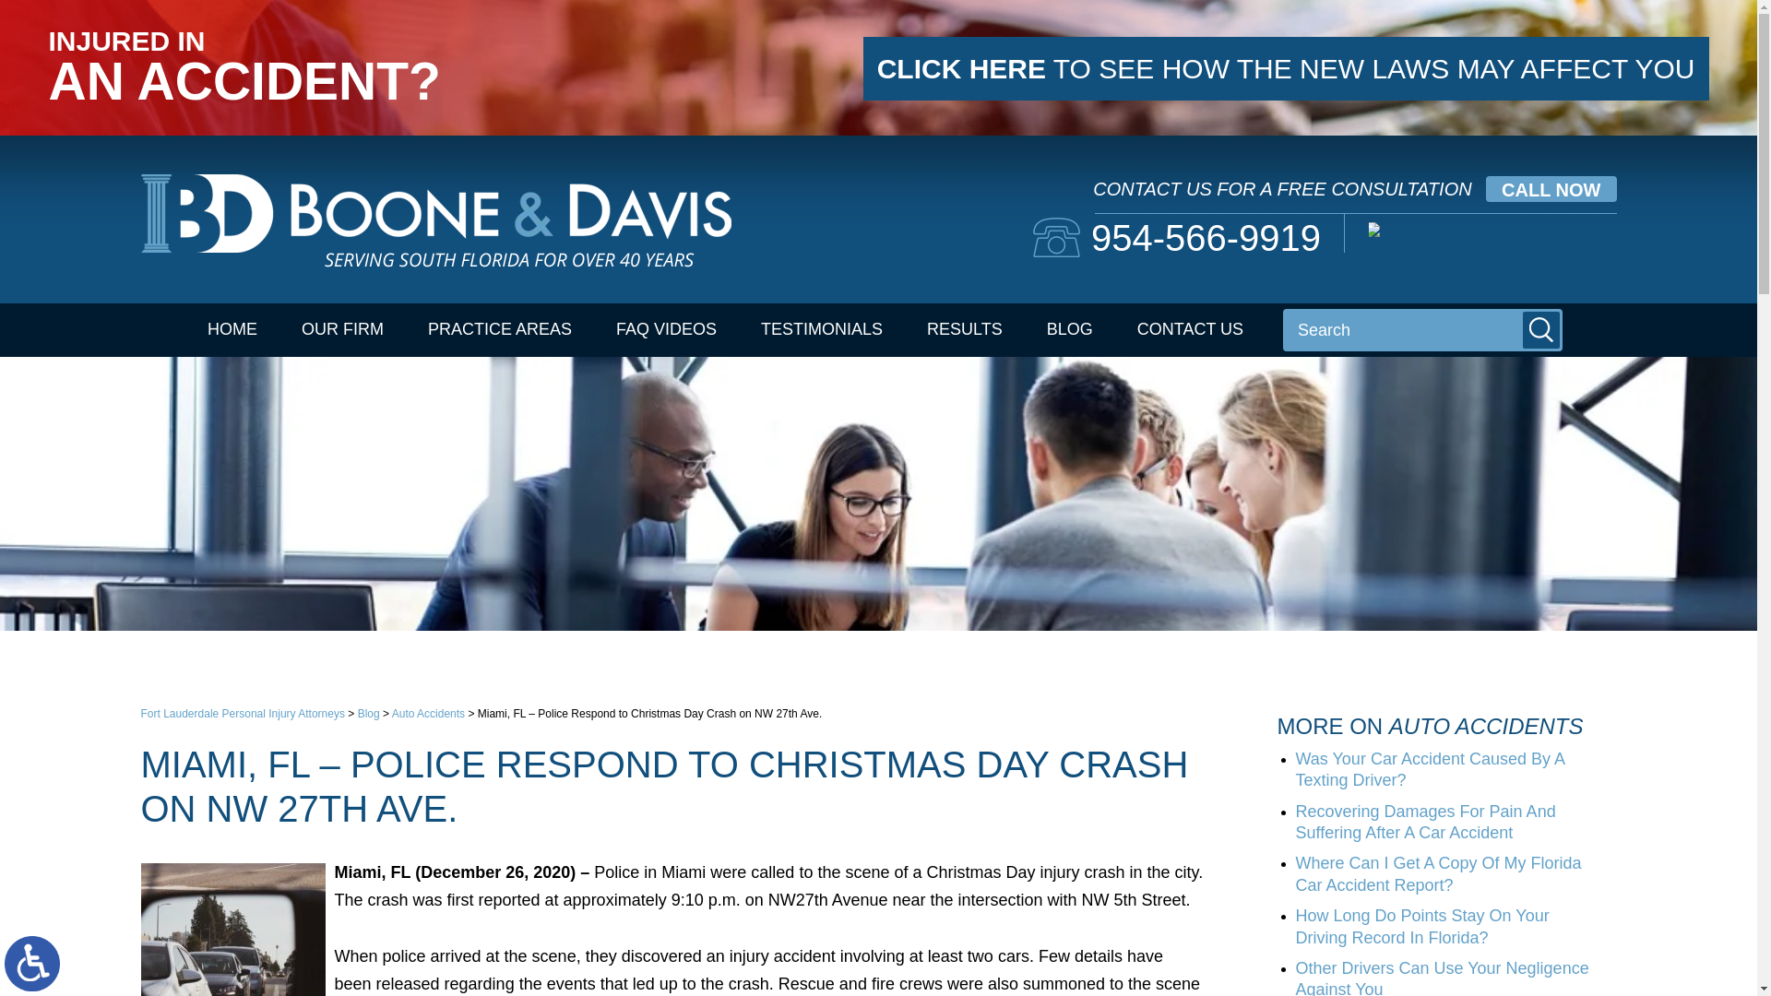 Image resolution: width=1771 pixels, height=996 pixels. Describe the element at coordinates (1541, 330) in the screenshot. I see `Submit` at that location.